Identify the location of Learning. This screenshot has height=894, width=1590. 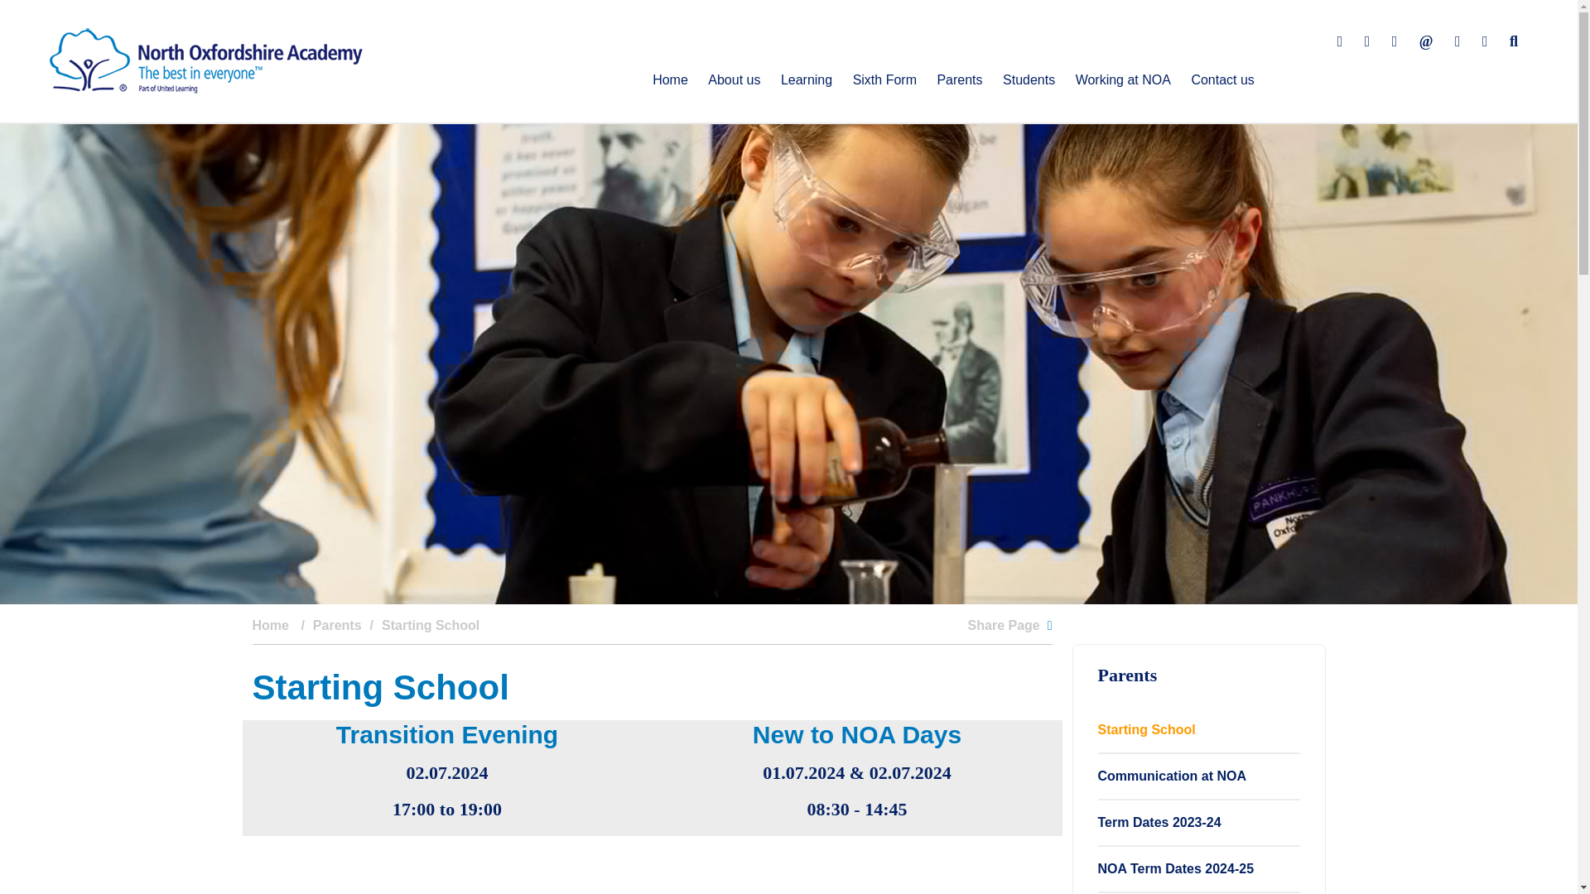
(807, 79).